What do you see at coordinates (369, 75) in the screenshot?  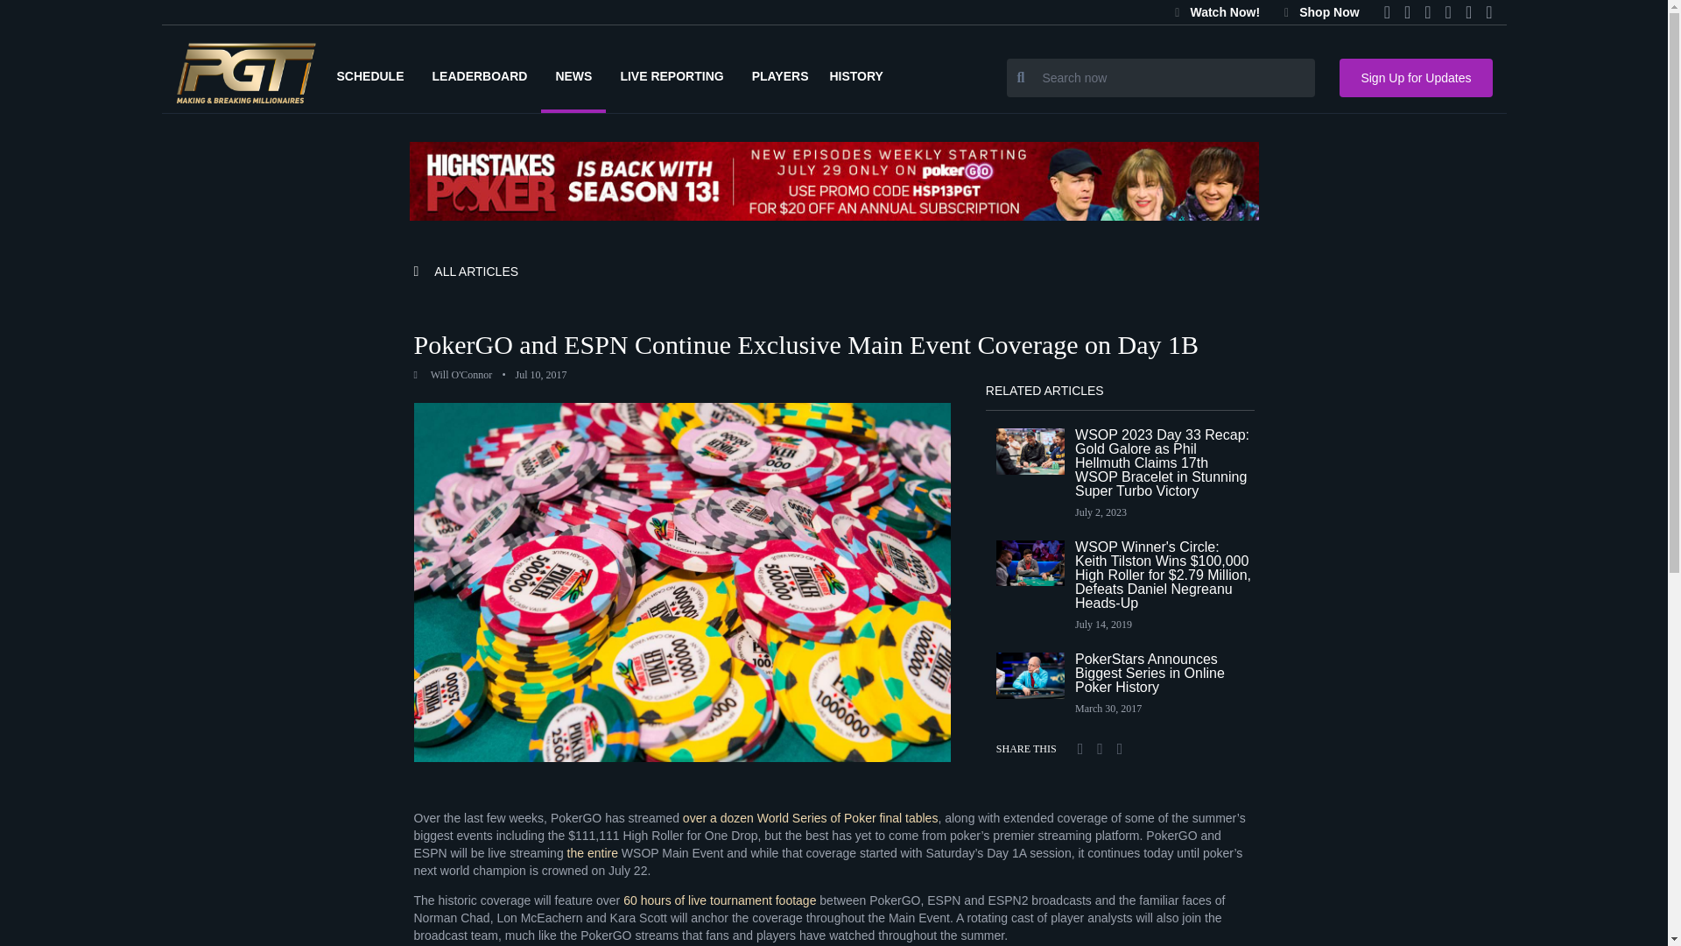 I see `SCHEDULE` at bounding box center [369, 75].